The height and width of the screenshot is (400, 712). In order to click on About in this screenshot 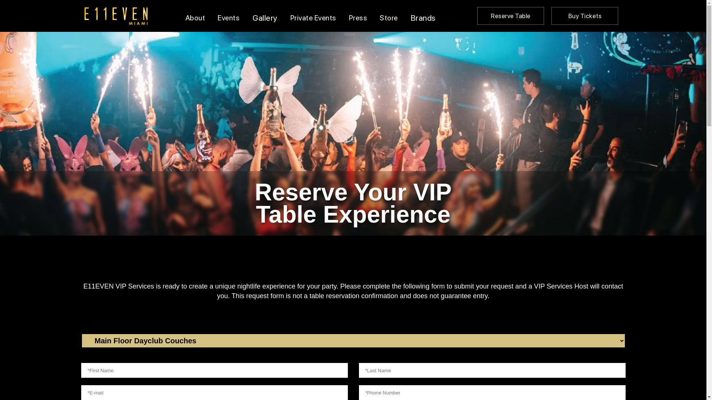, I will do `click(195, 16)`.